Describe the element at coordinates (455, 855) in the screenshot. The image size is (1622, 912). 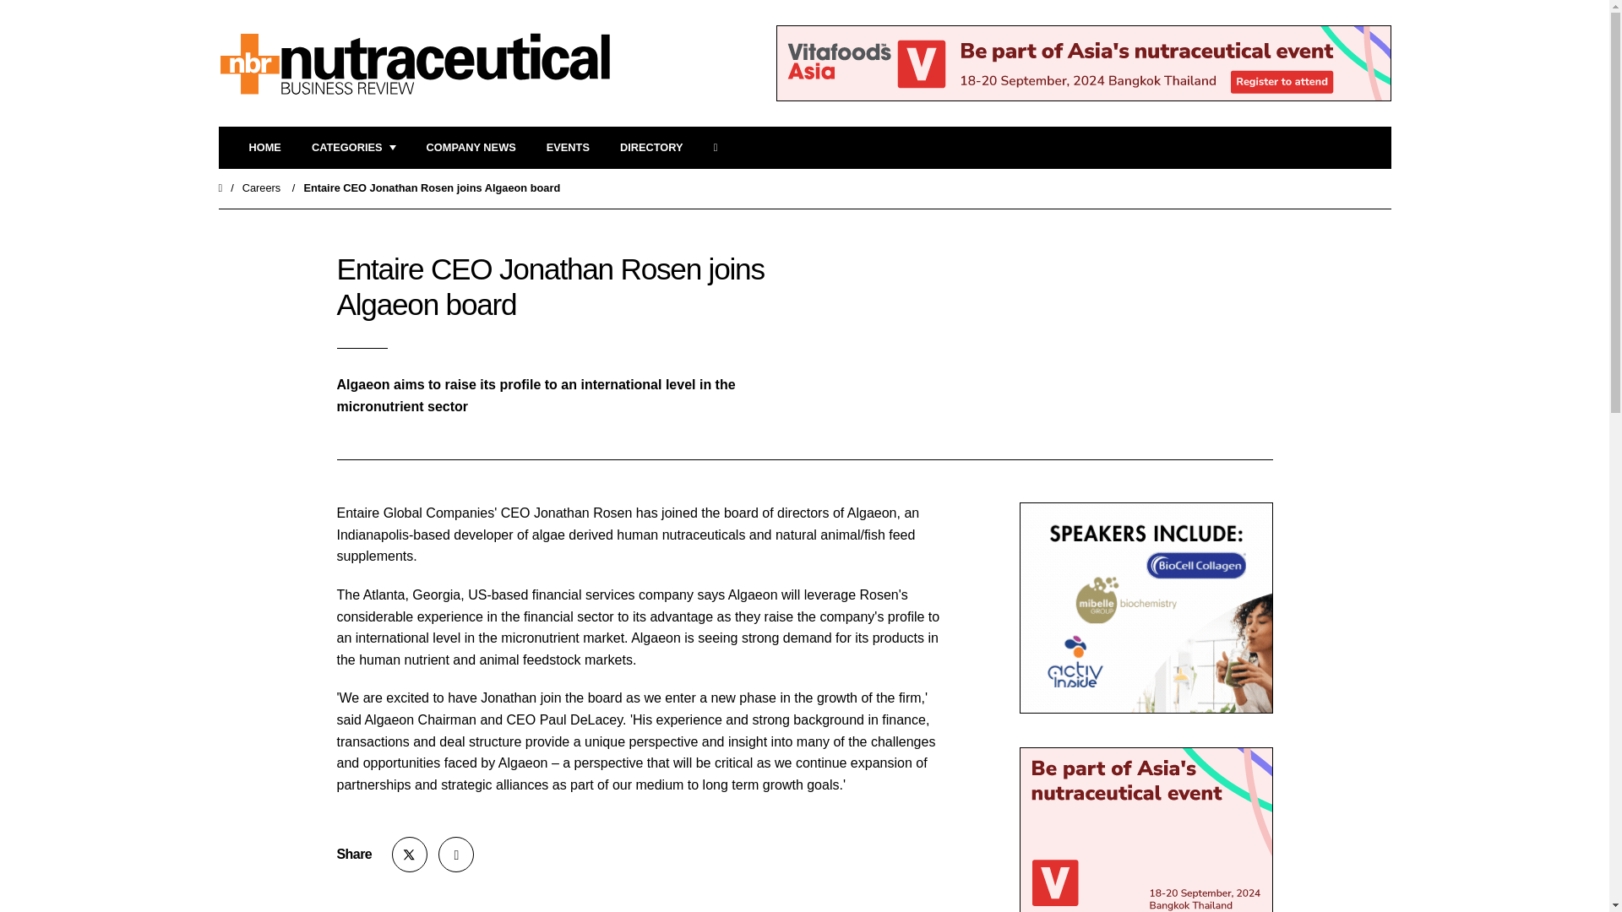
I see `LinkedIn` at that location.